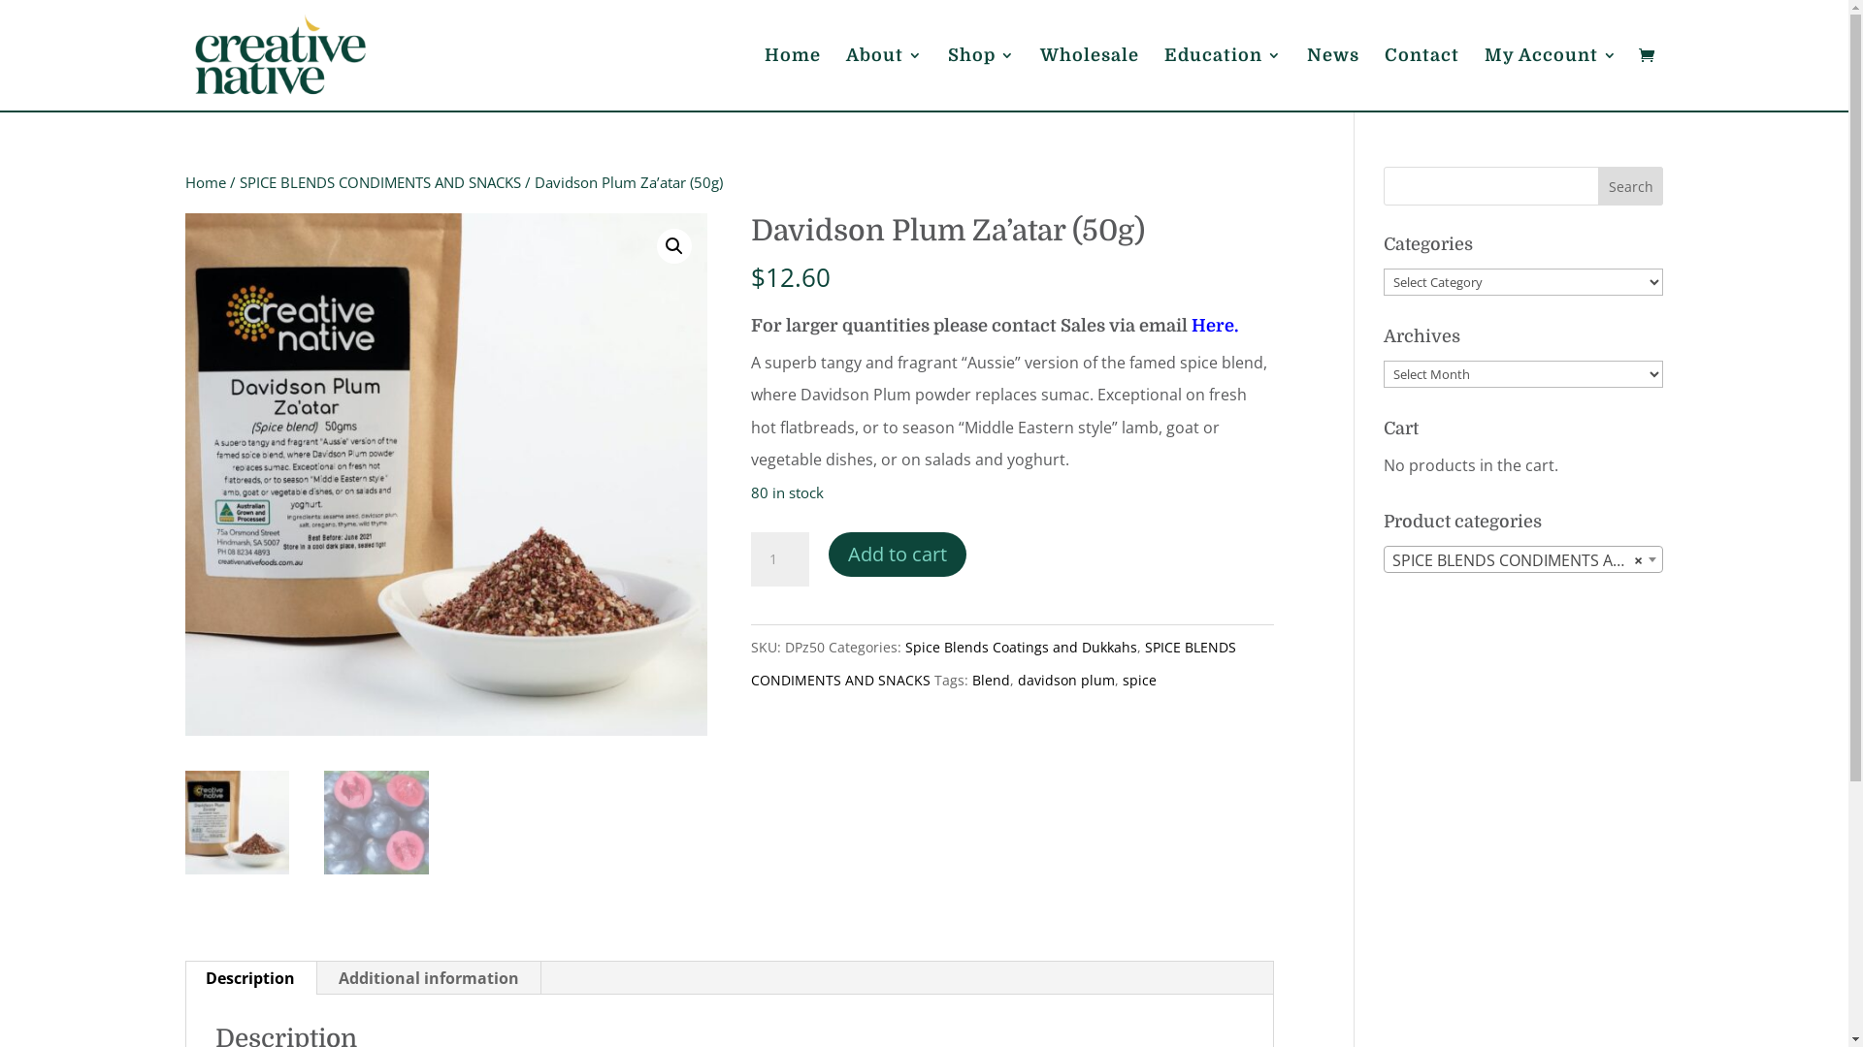 The width and height of the screenshot is (1863, 1047). I want to click on Contact, so click(1421, 79).